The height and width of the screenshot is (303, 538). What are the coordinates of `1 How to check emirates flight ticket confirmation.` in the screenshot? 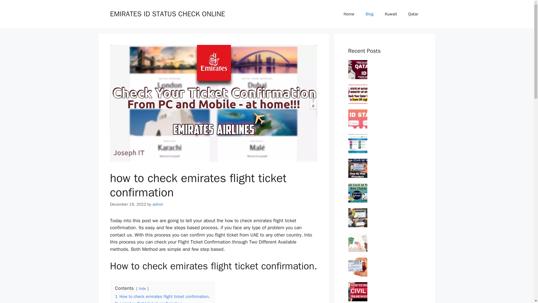 It's located at (162, 296).